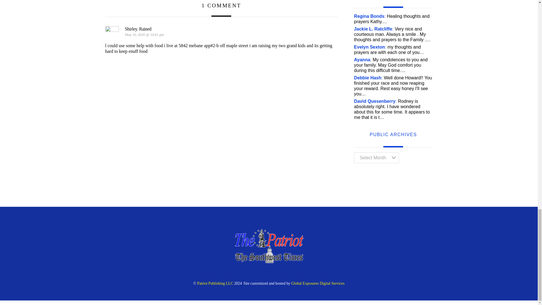  I want to click on Patriot Publishing LLC, so click(269, 262).